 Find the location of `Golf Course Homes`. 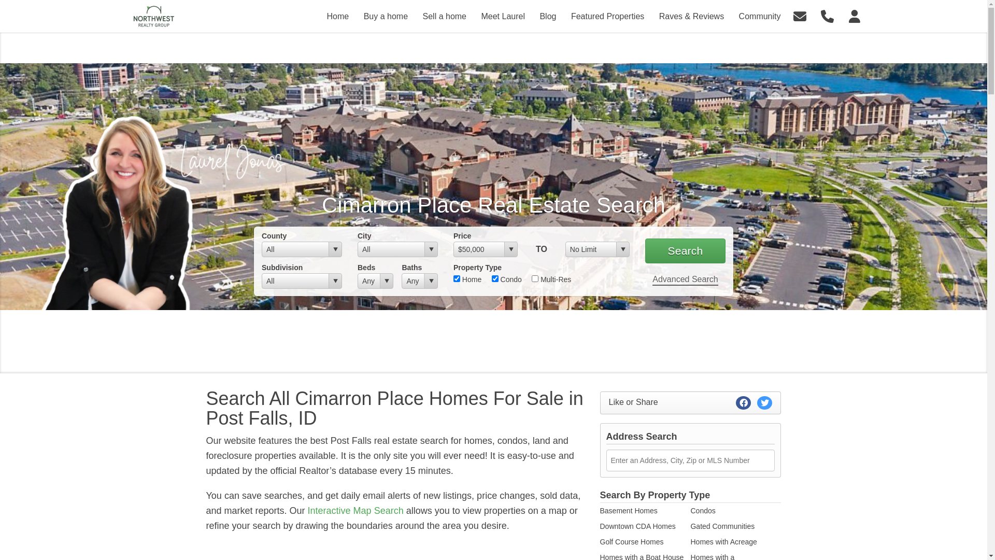

Golf Course Homes is located at coordinates (632, 542).